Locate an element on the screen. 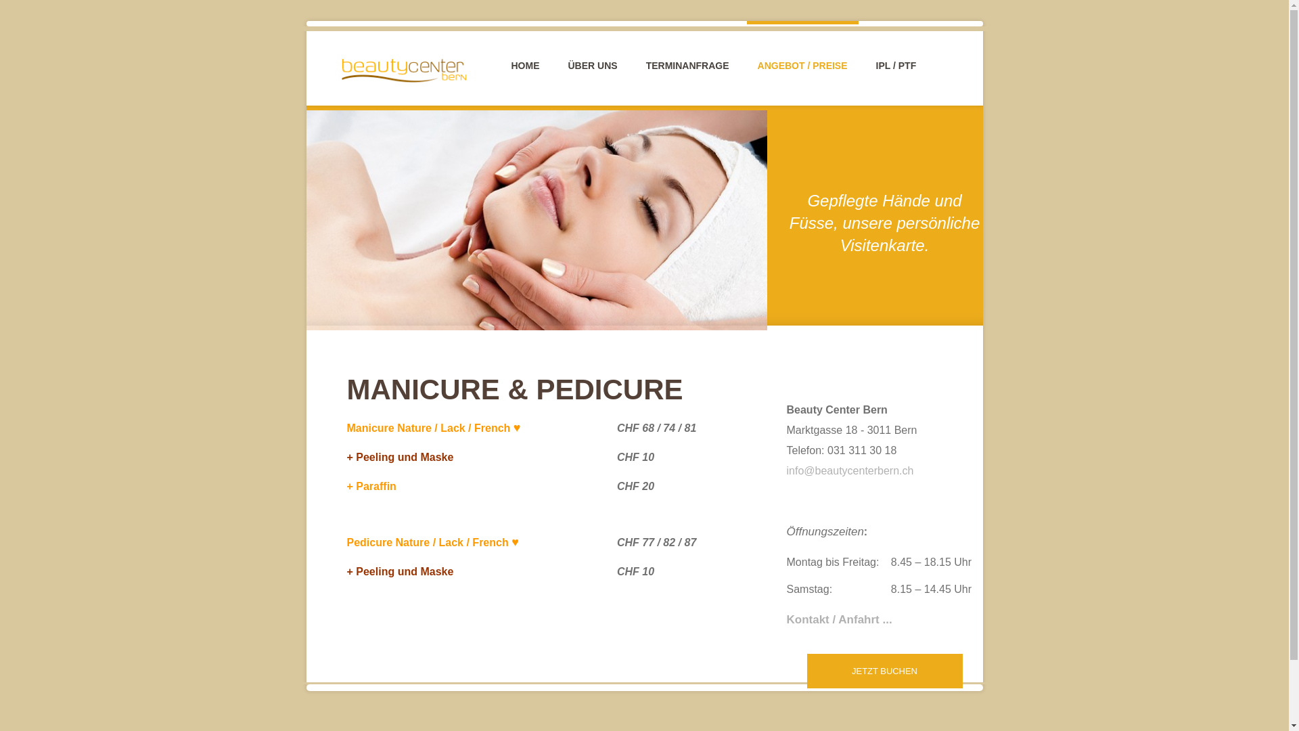 This screenshot has height=731, width=1299. TERMINANFRAGE is located at coordinates (687, 46).